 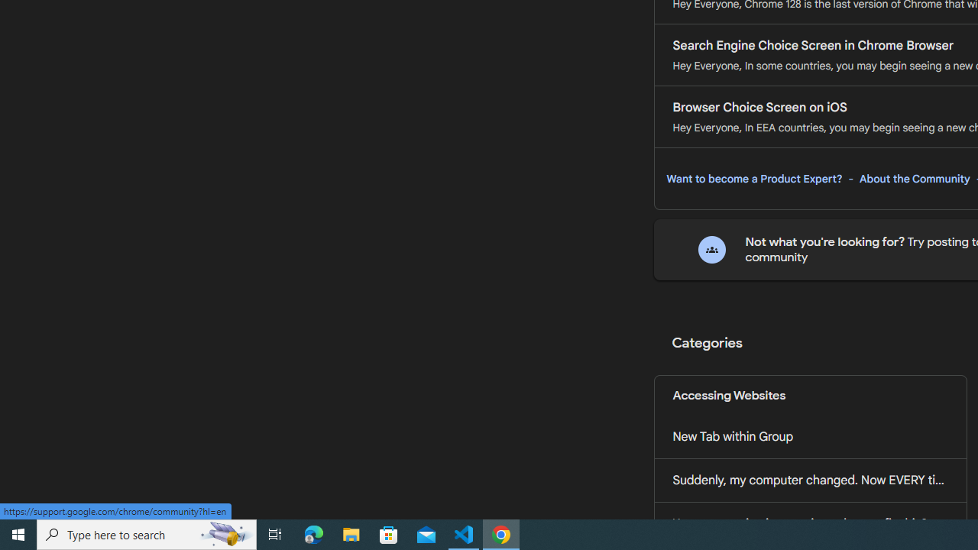 I want to click on Want to become a Product Expert?, so click(x=754, y=179).